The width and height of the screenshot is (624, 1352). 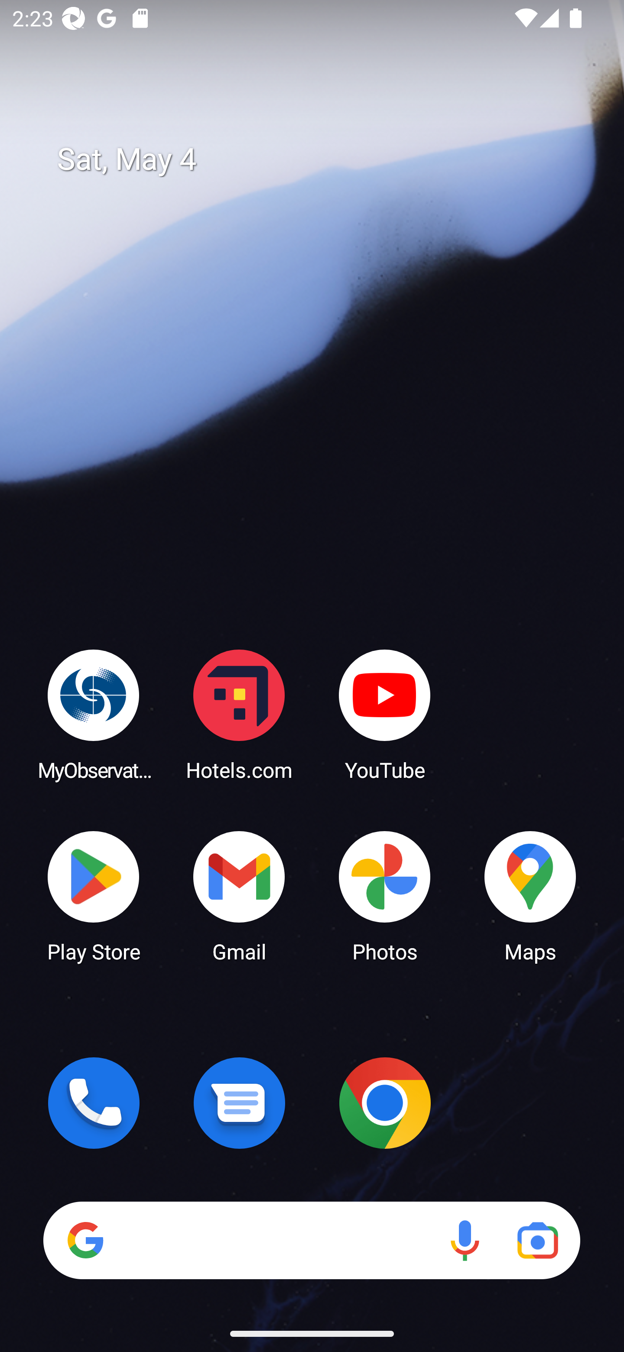 I want to click on Gmail, so click(x=239, y=895).